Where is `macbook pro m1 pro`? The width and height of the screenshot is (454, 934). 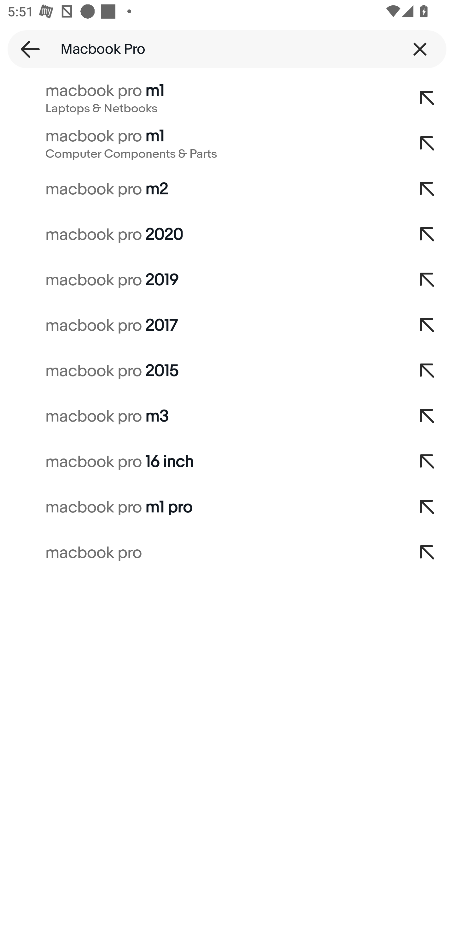
macbook pro m1 pro is located at coordinates (201, 507).